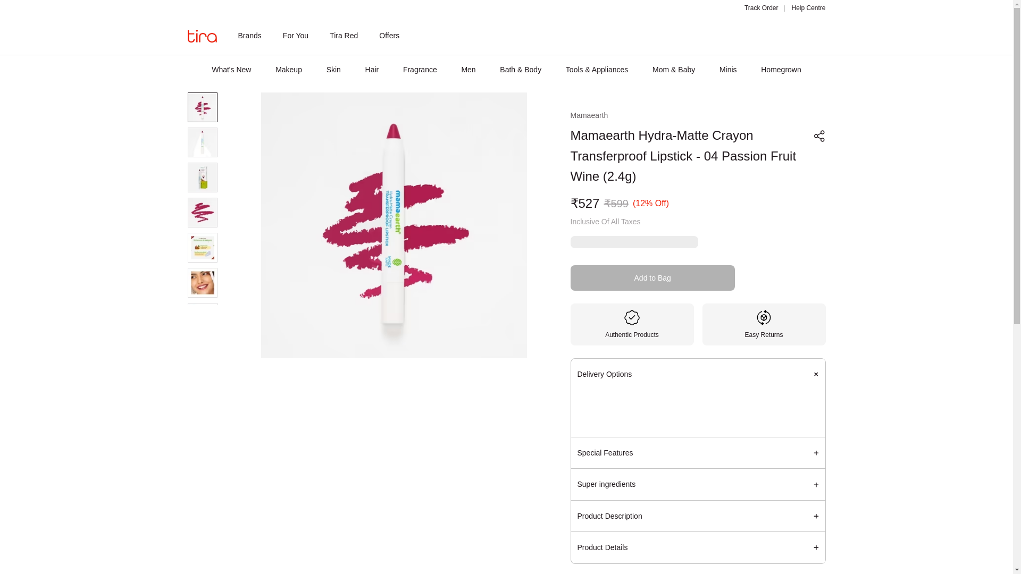  What do you see at coordinates (781, 69) in the screenshot?
I see `Homegrown` at bounding box center [781, 69].